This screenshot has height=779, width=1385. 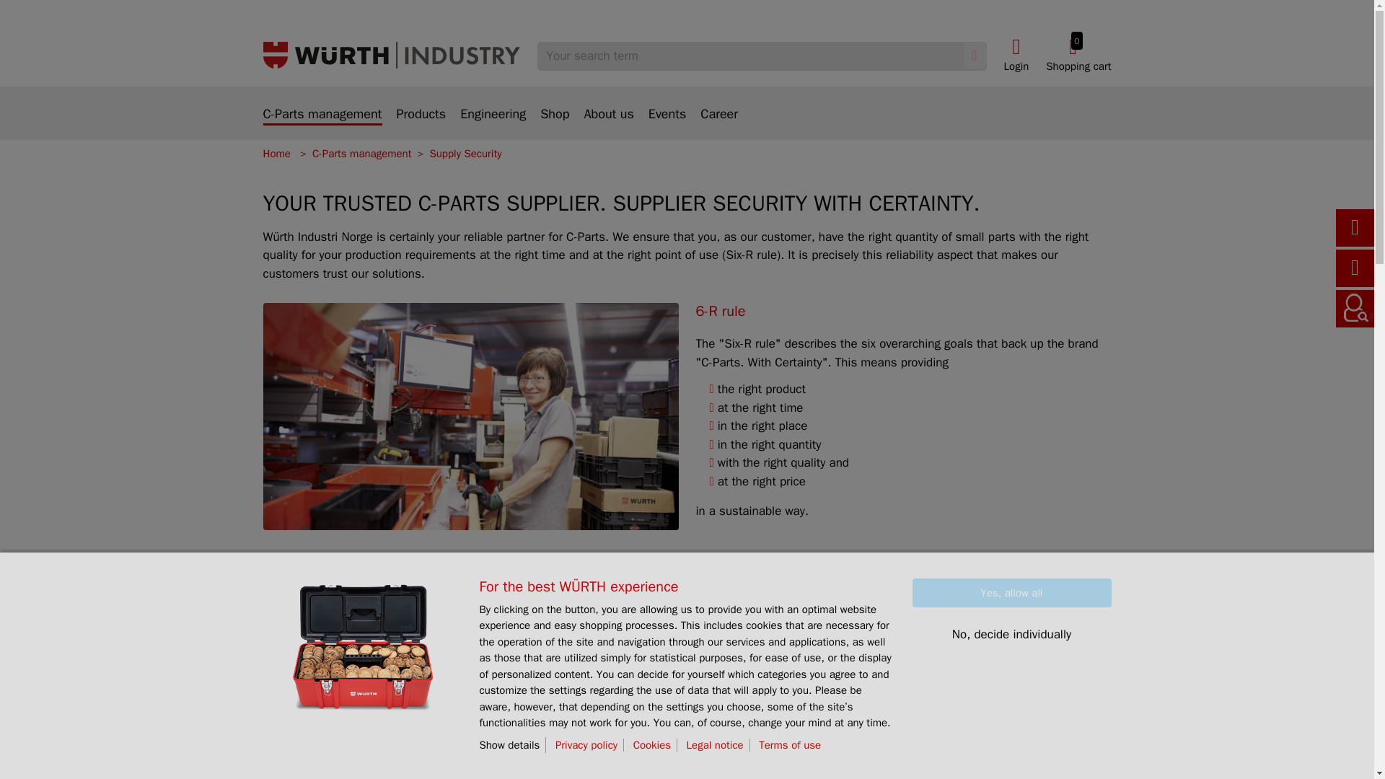 What do you see at coordinates (493, 123) in the screenshot?
I see `Engineering` at bounding box center [493, 123].